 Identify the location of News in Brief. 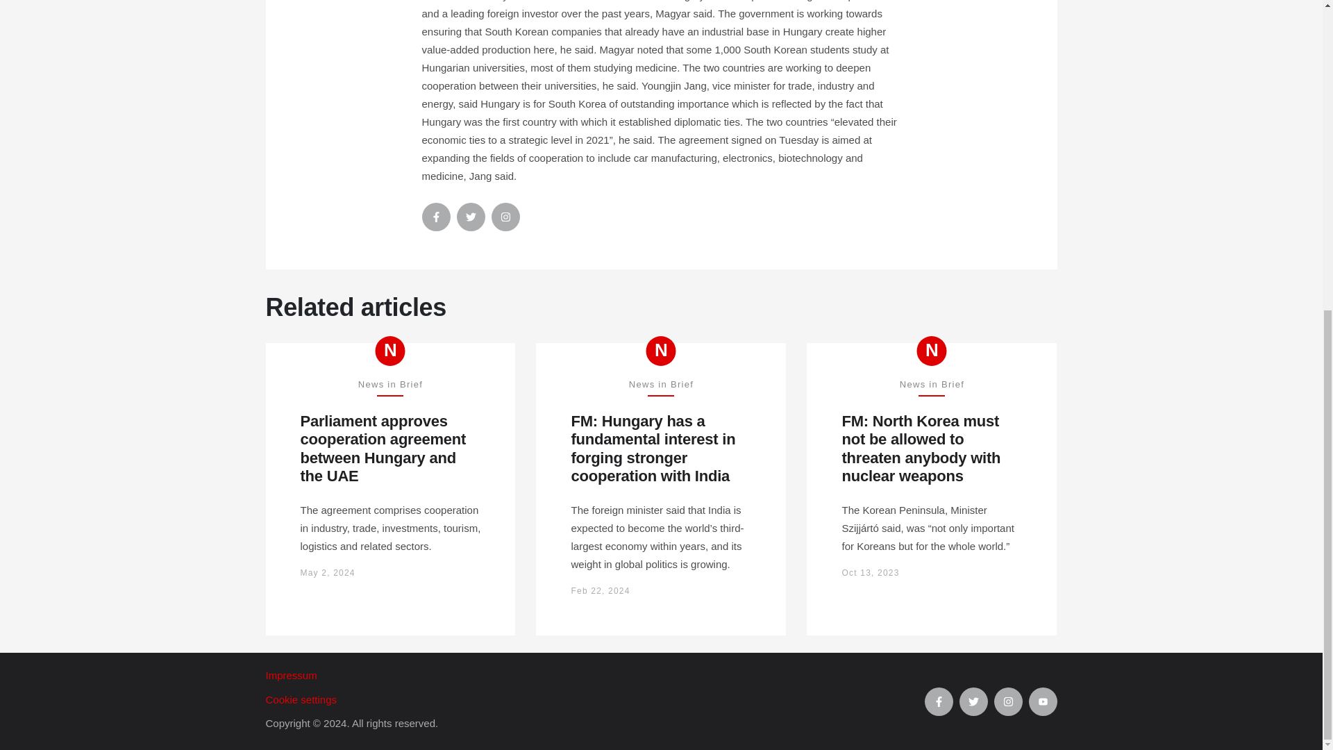
(932, 351).